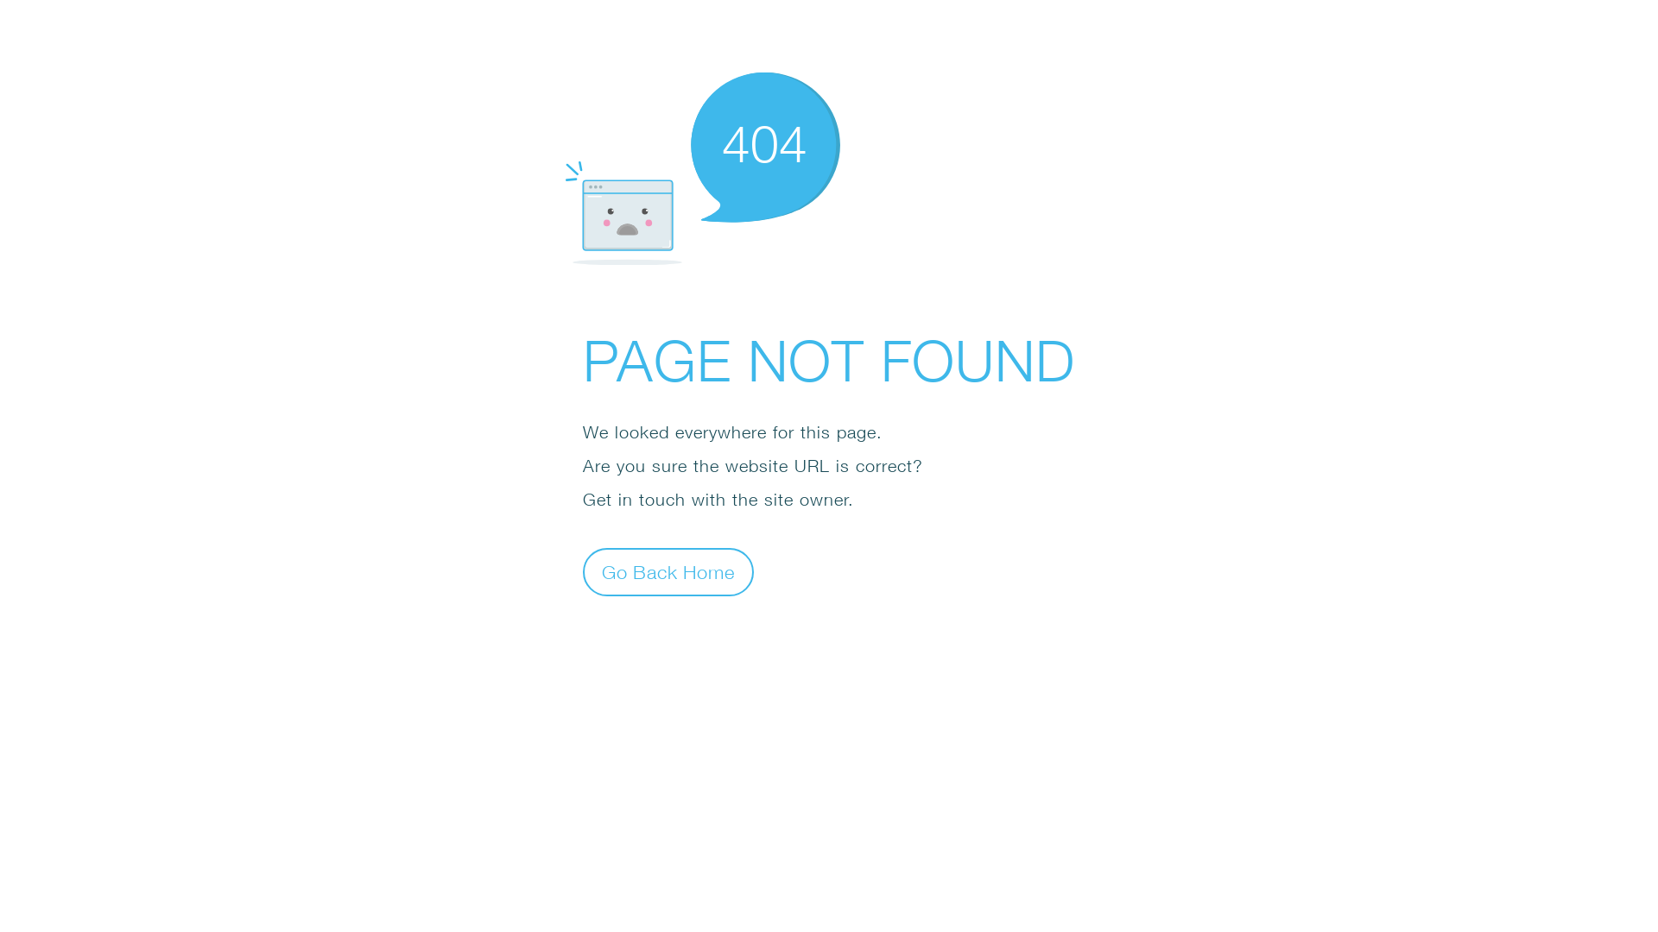 This screenshot has width=1658, height=932. What do you see at coordinates (668, 571) in the screenshot?
I see `Go Back Home` at bounding box center [668, 571].